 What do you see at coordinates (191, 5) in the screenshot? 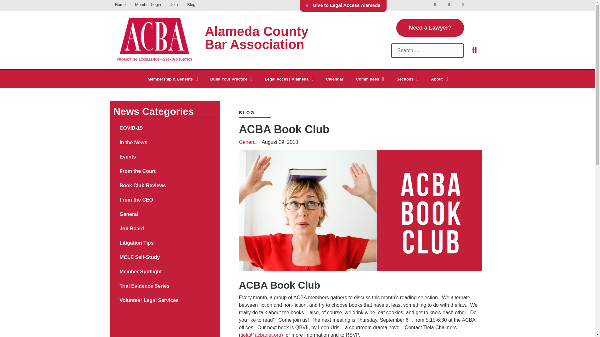
I see `Blog` at bounding box center [191, 5].